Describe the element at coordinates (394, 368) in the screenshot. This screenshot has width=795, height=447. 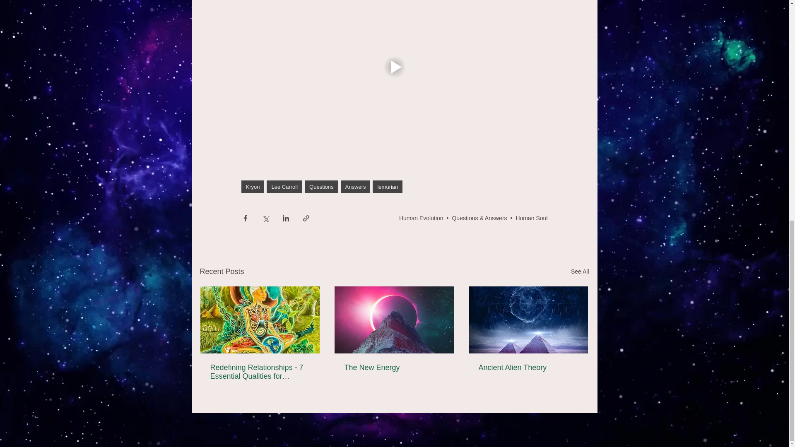
I see `The New Energy` at that location.